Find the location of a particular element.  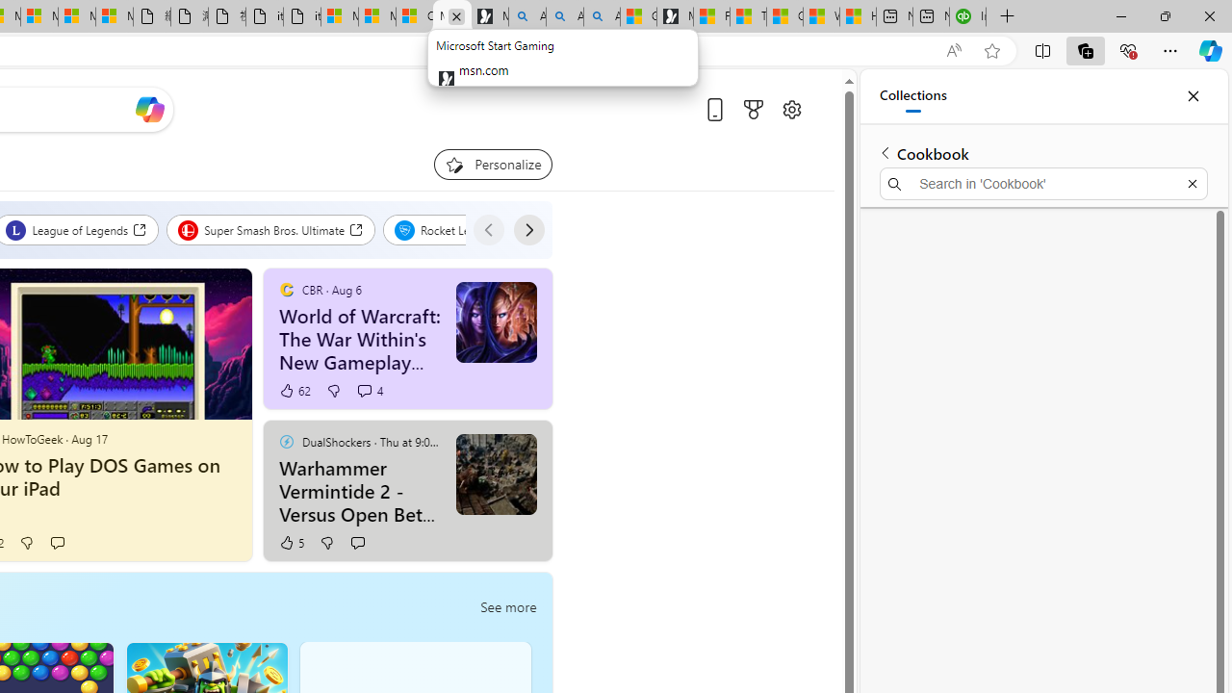

View comments 4 Comment is located at coordinates (370, 391).